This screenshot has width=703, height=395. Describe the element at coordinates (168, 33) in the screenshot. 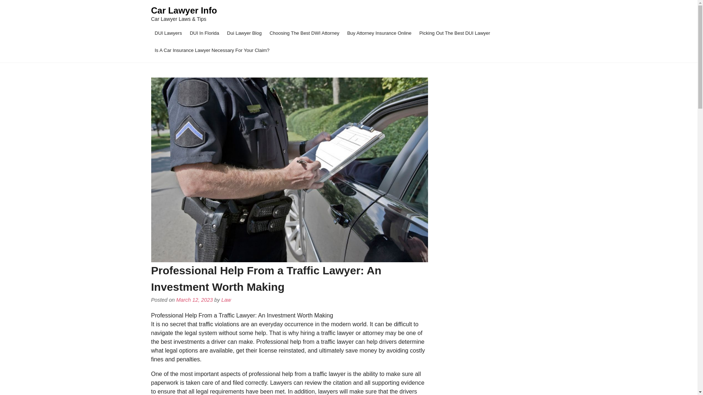

I see `DUI Lawyers` at that location.